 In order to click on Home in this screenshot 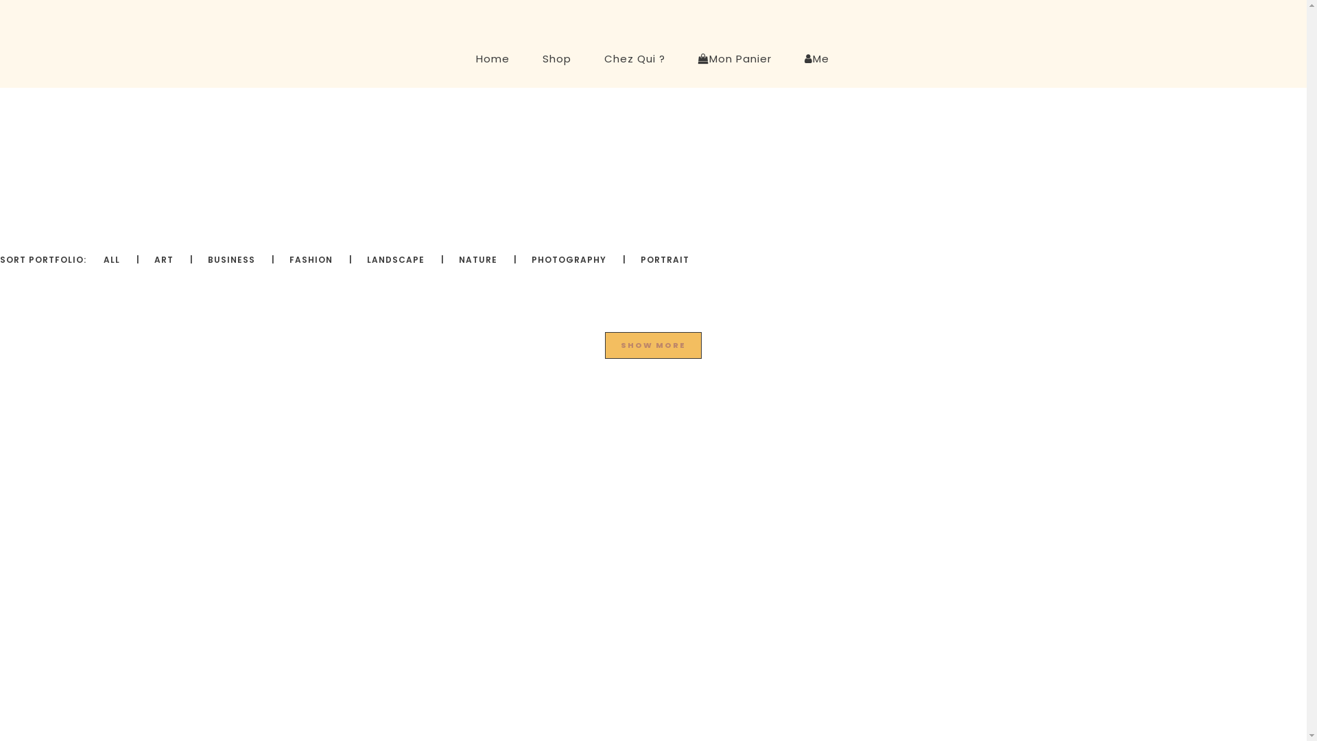, I will do `click(493, 59)`.